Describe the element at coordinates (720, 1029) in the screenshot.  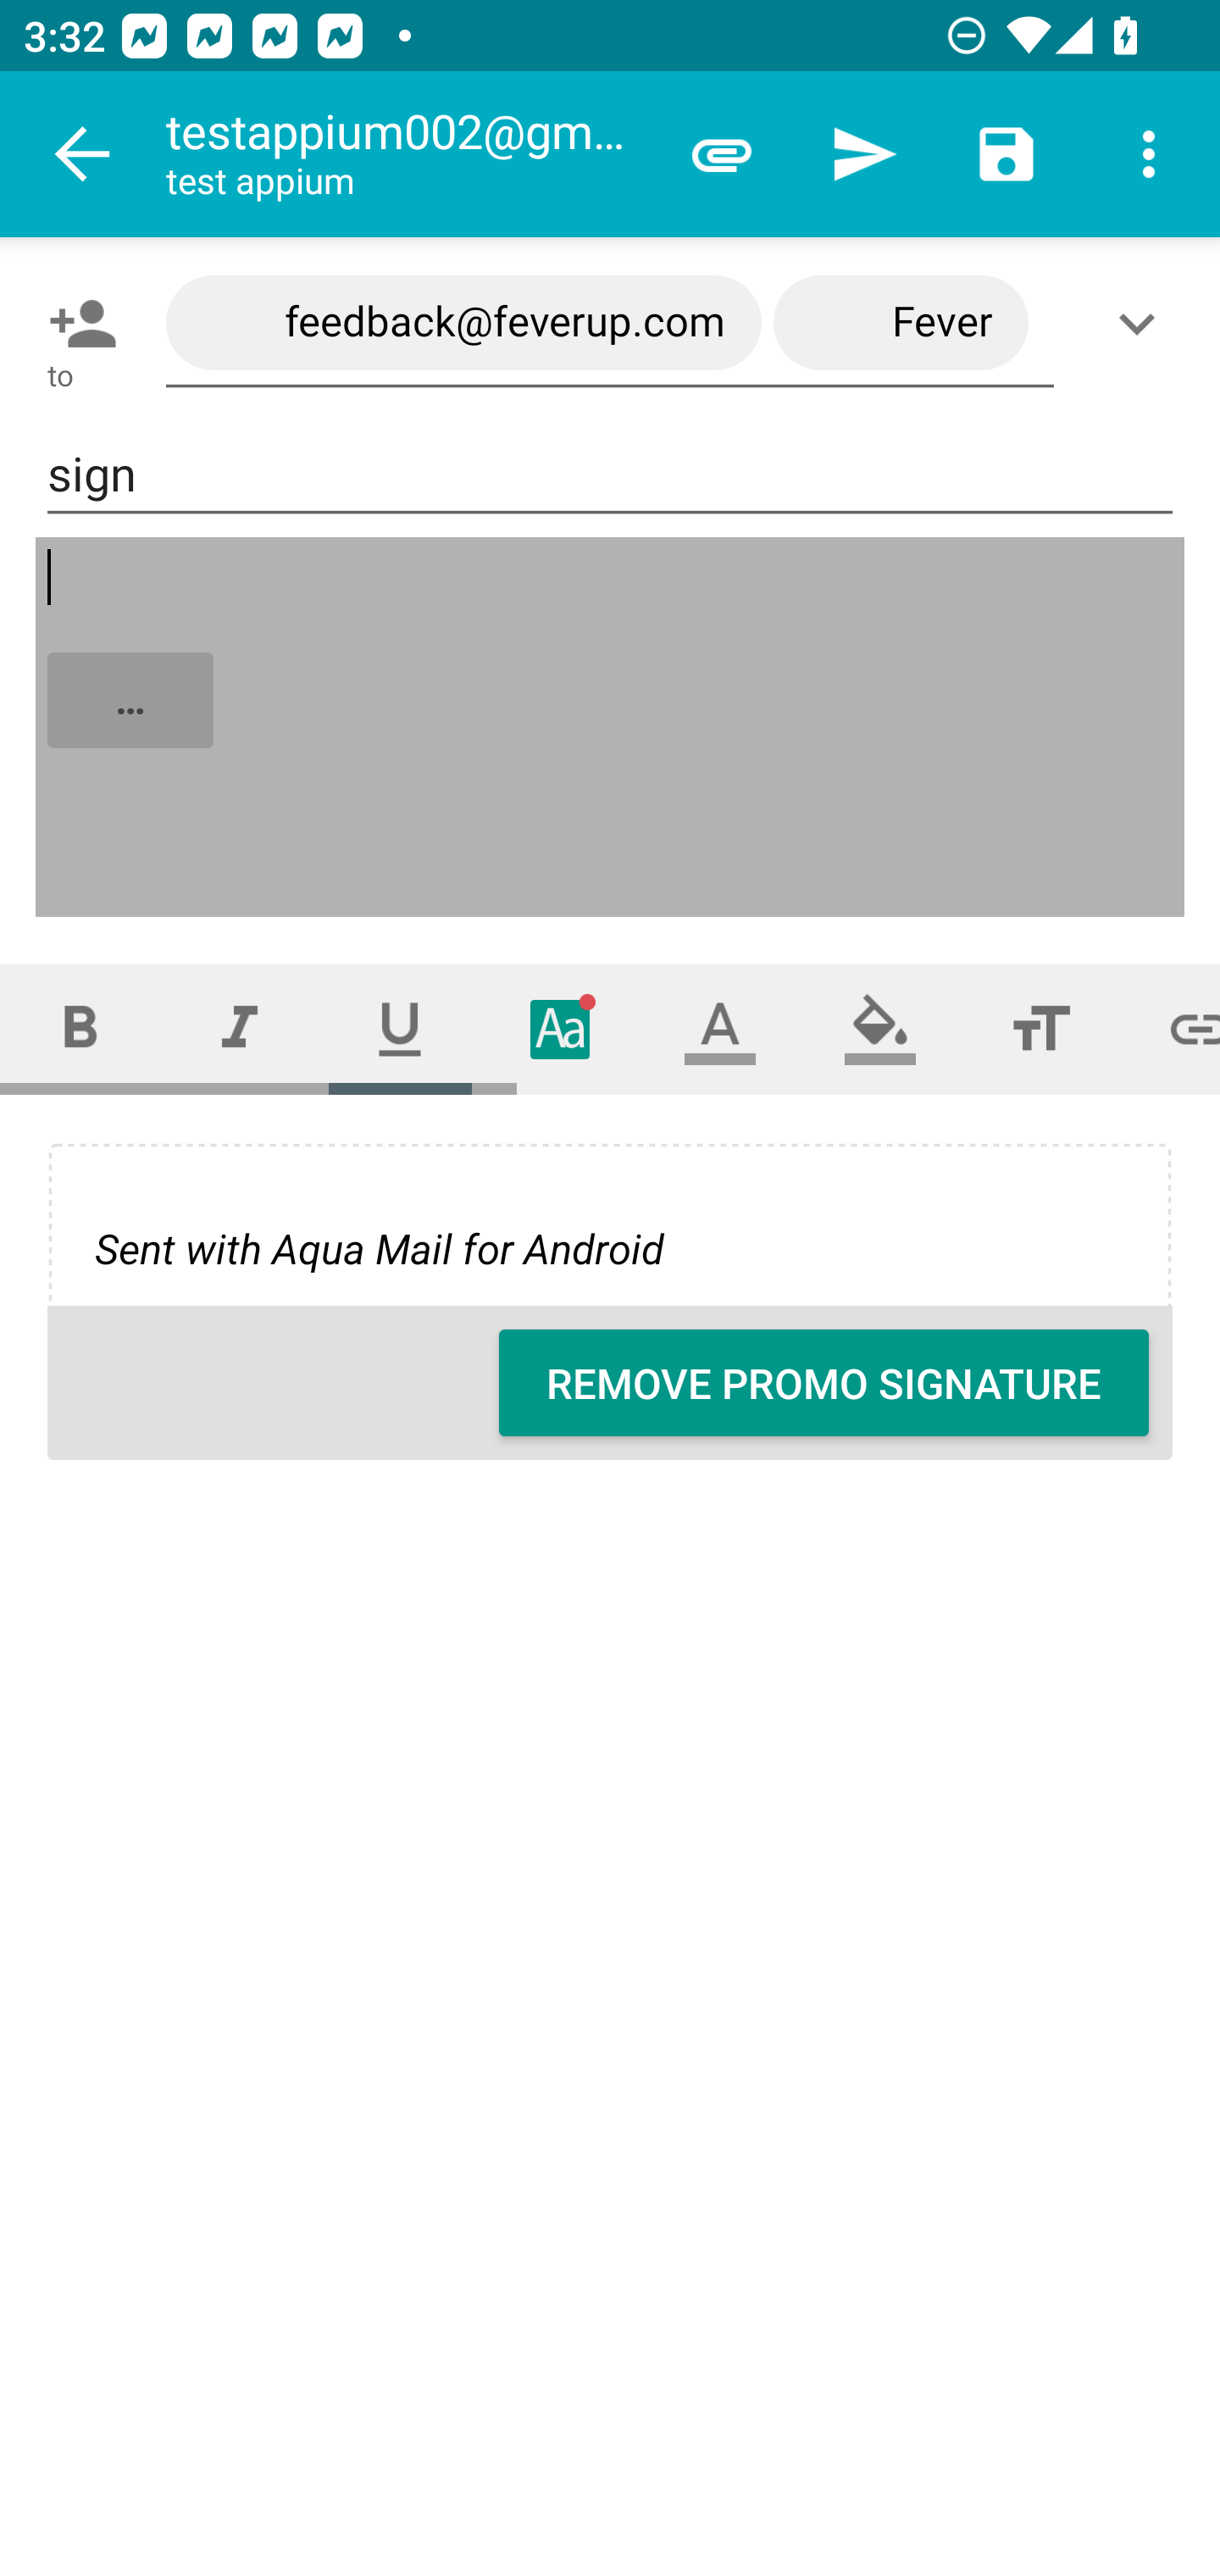
I see `Text color` at that location.